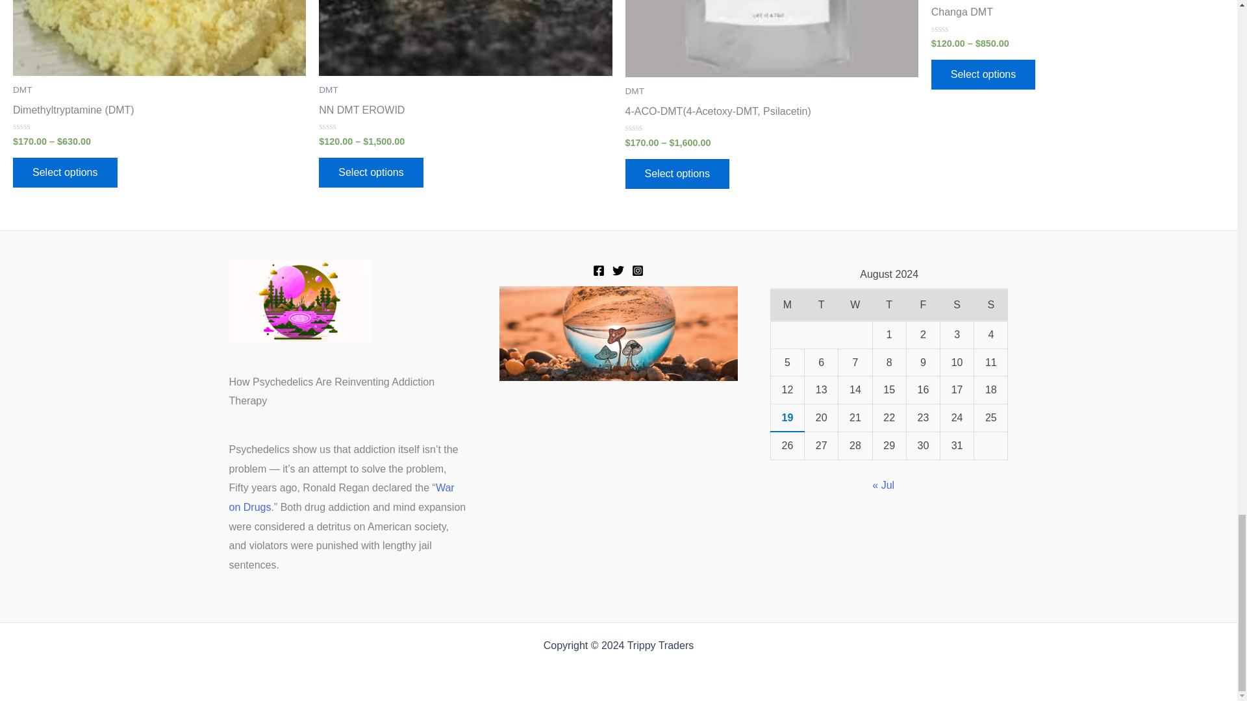  Describe the element at coordinates (990, 304) in the screenshot. I see `Sunday` at that location.